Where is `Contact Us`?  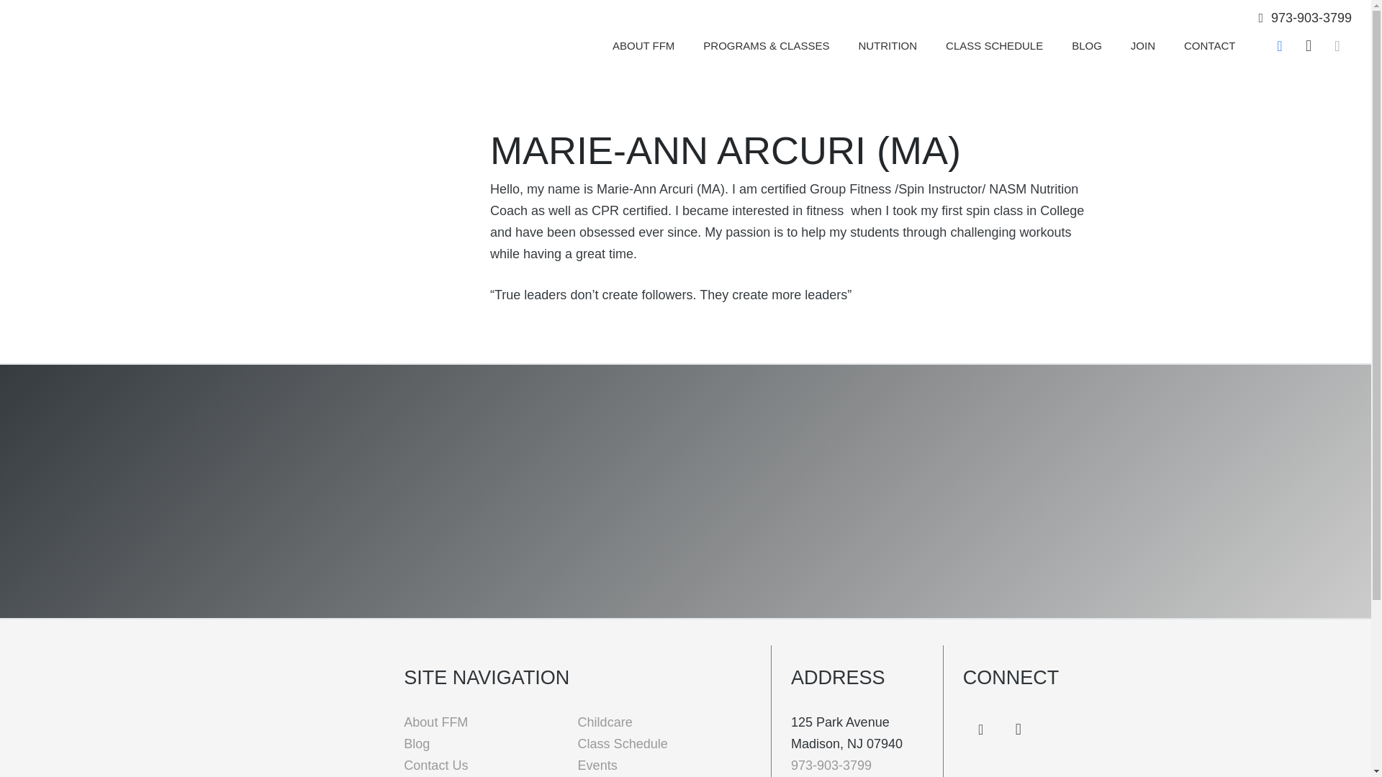 Contact Us is located at coordinates (435, 765).